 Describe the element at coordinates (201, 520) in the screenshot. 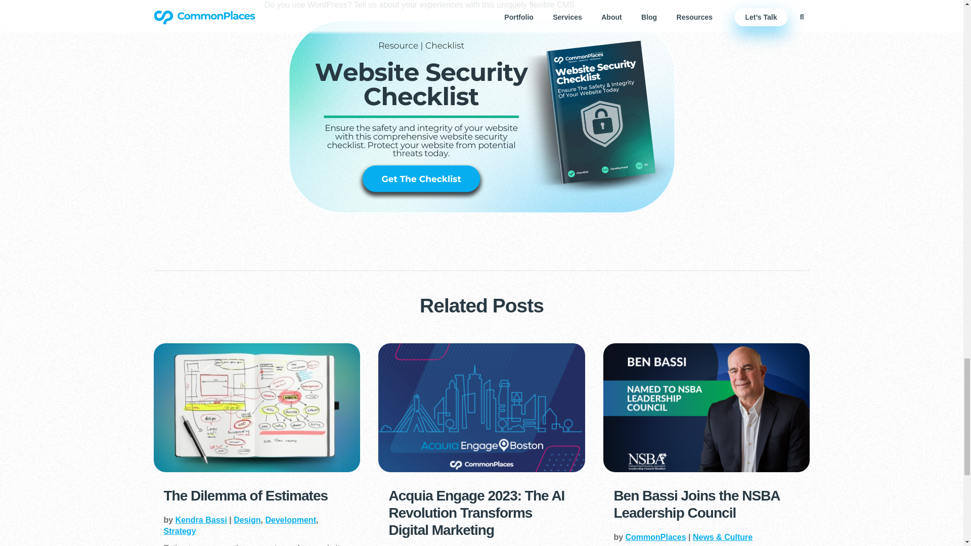

I see `Kendra Bassi` at that location.